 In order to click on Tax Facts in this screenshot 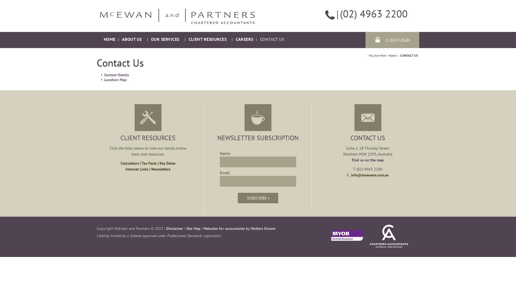, I will do `click(149, 163)`.